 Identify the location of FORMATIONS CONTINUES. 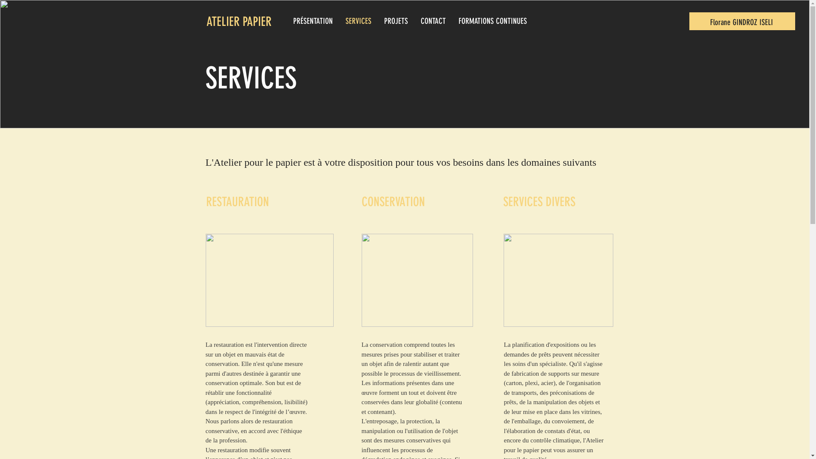
(493, 22).